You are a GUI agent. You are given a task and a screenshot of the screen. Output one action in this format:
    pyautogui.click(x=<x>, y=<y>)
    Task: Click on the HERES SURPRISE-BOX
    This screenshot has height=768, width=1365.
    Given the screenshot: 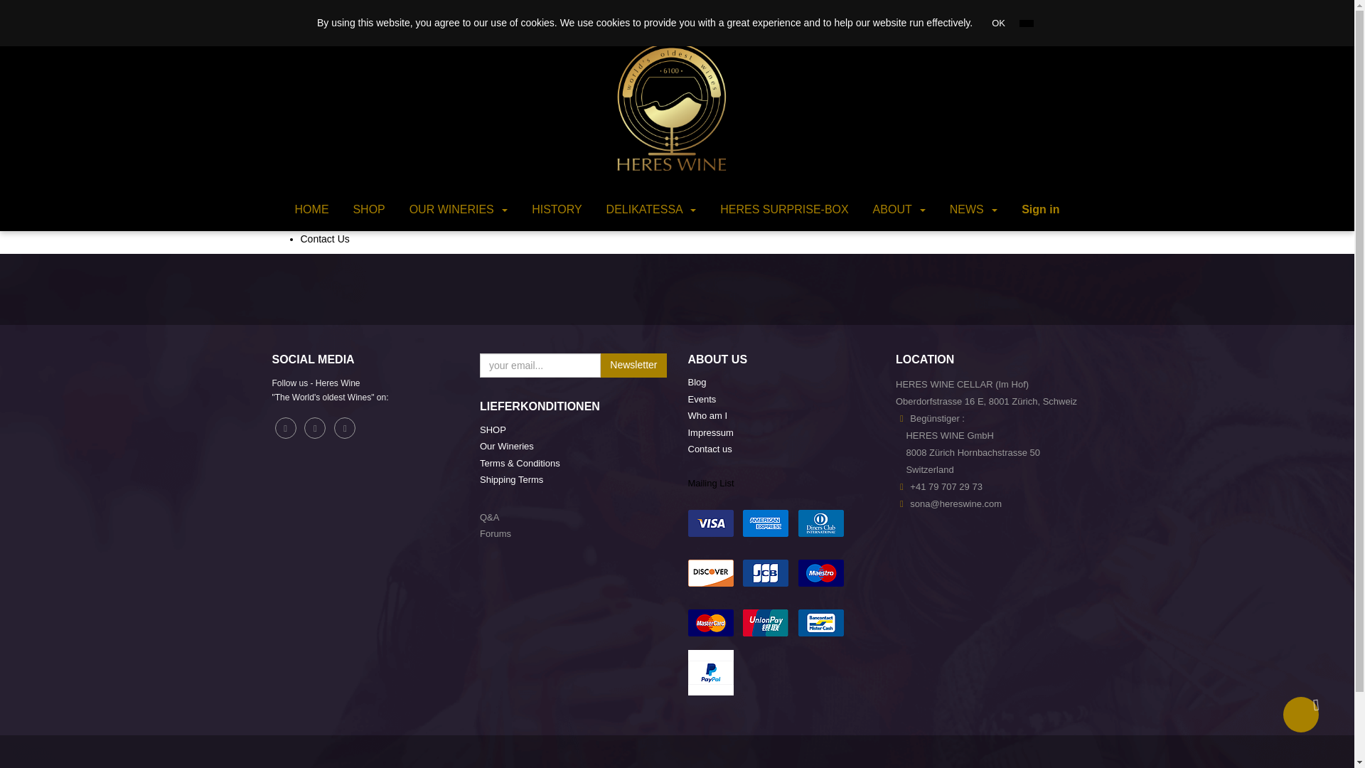 What is the action you would take?
    pyautogui.click(x=783, y=209)
    